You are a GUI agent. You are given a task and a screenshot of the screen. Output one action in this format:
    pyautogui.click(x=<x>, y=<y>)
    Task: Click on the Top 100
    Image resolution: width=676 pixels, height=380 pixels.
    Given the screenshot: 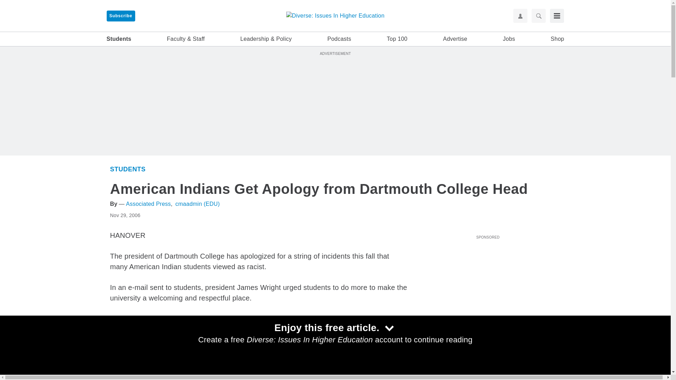 What is the action you would take?
    pyautogui.click(x=397, y=39)
    